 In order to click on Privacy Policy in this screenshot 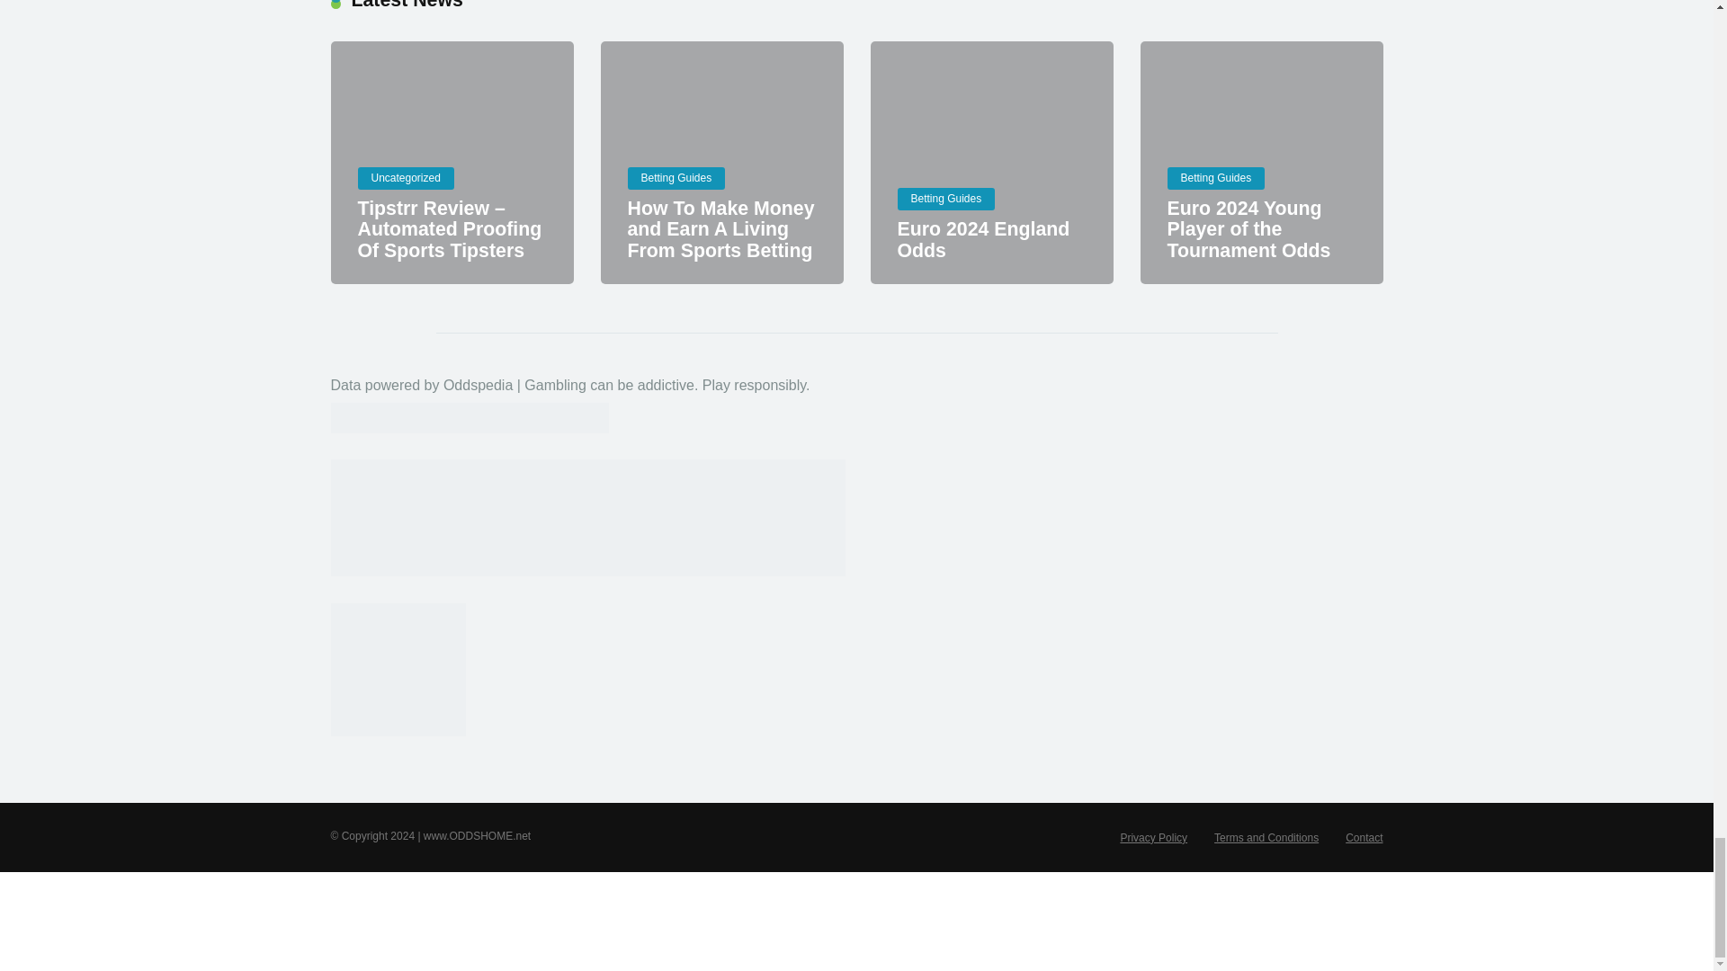, I will do `click(1153, 837)`.